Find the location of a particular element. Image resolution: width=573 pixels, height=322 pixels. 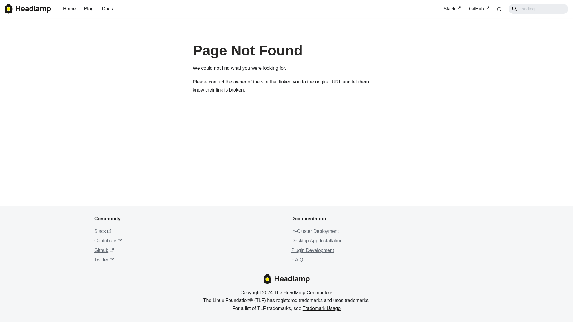

Trademark Usage is located at coordinates (321, 308).